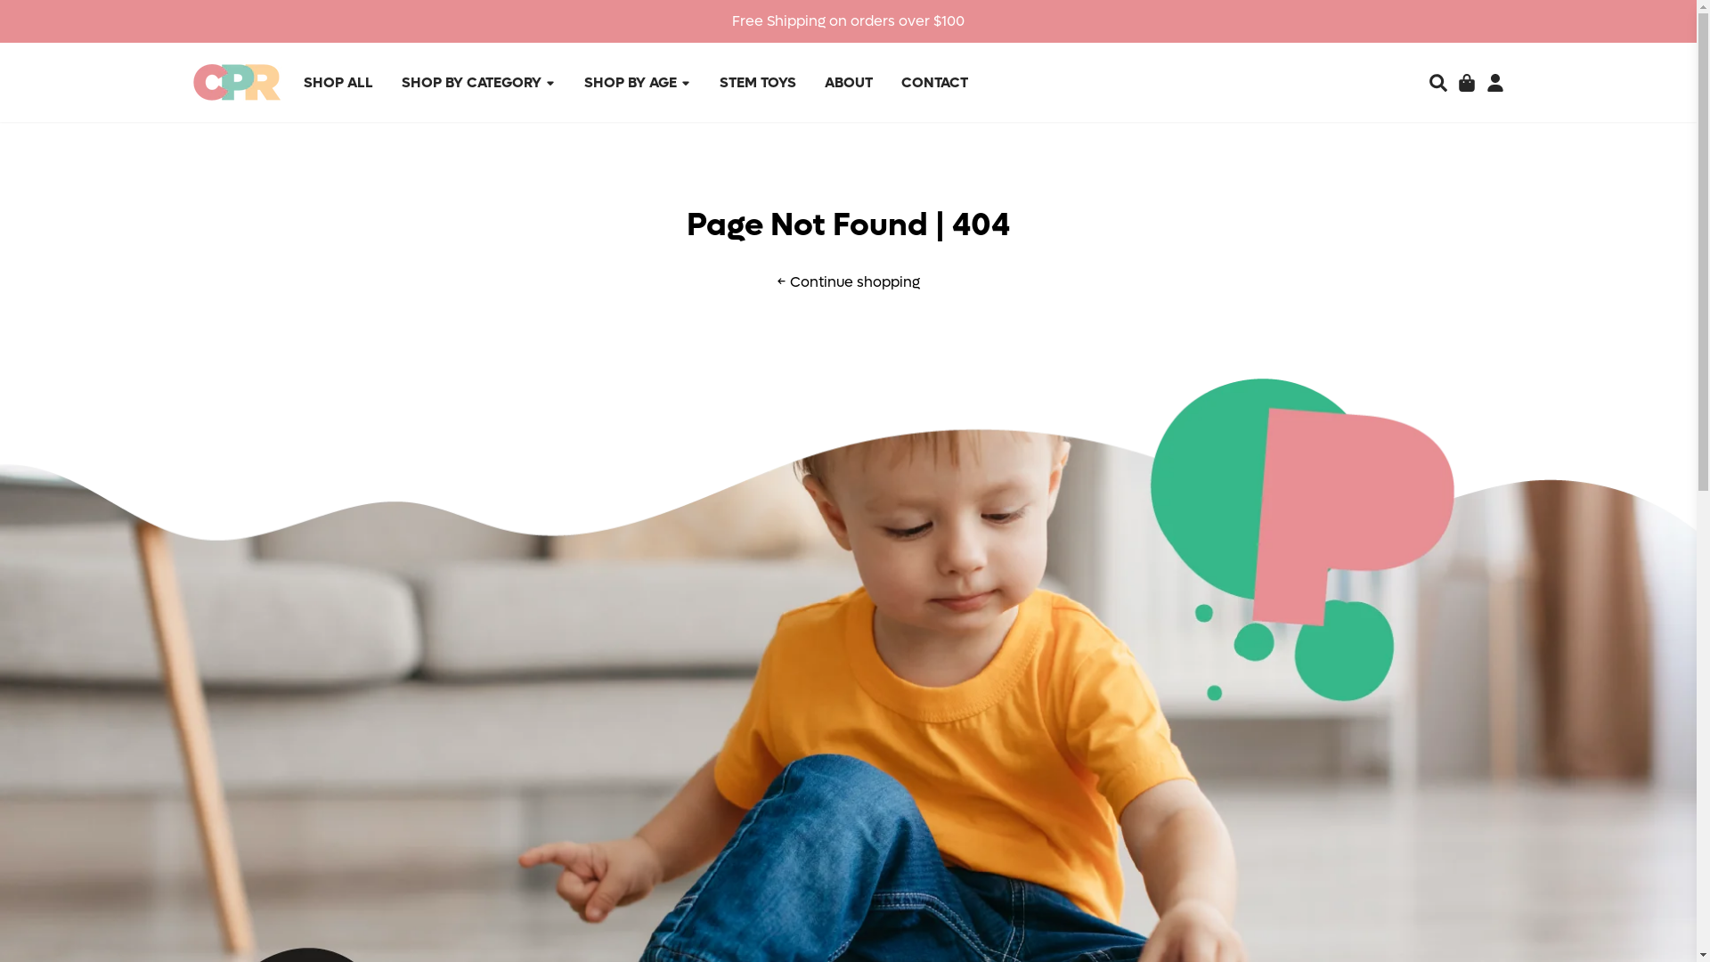 The image size is (1710, 962). I want to click on Login, so click(1494, 82).